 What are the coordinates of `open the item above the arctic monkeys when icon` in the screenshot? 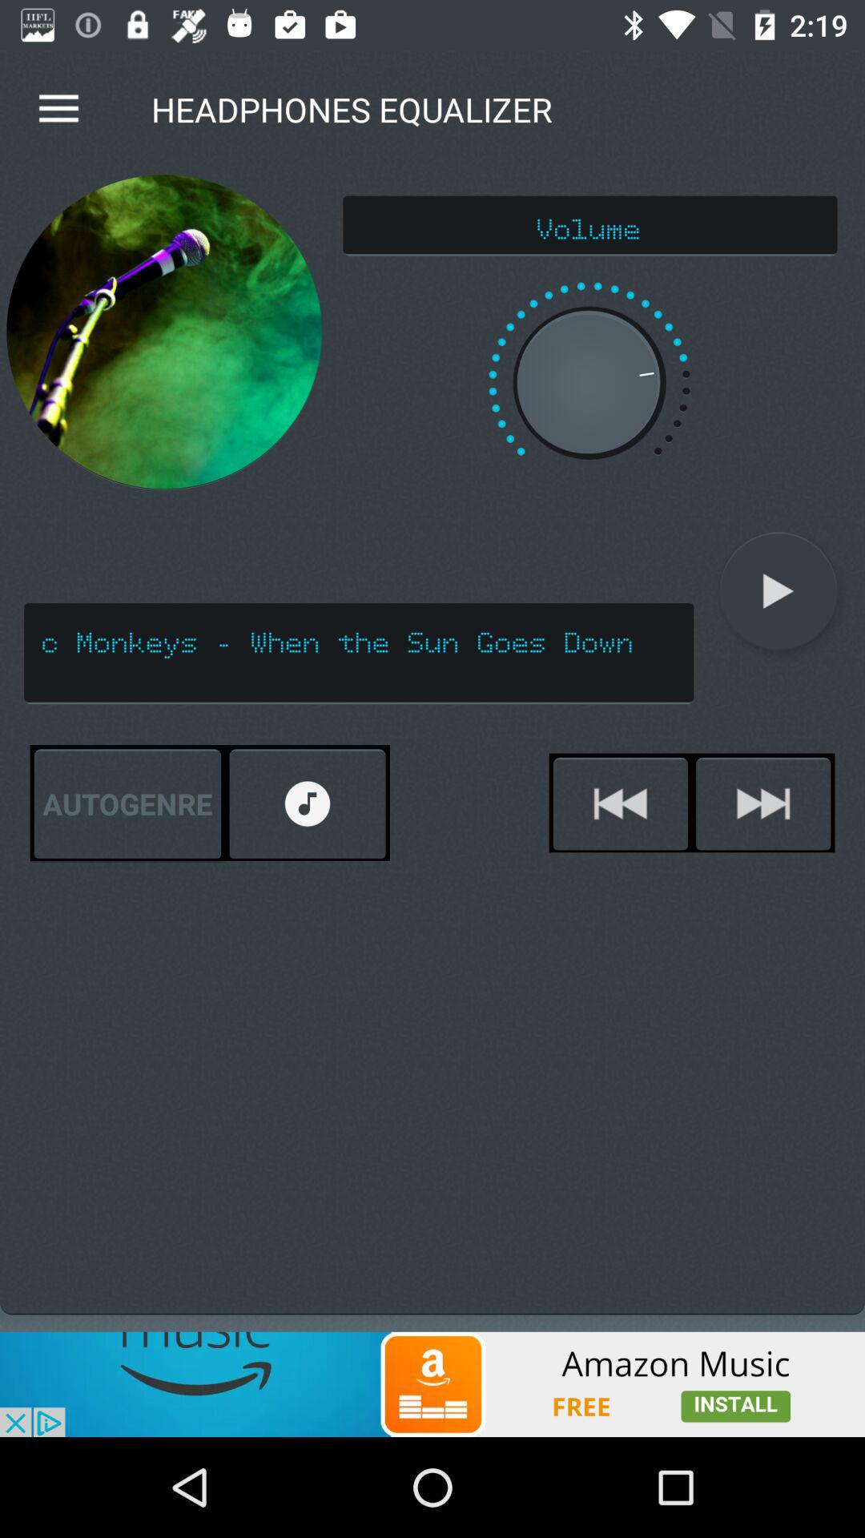 It's located at (163, 332).